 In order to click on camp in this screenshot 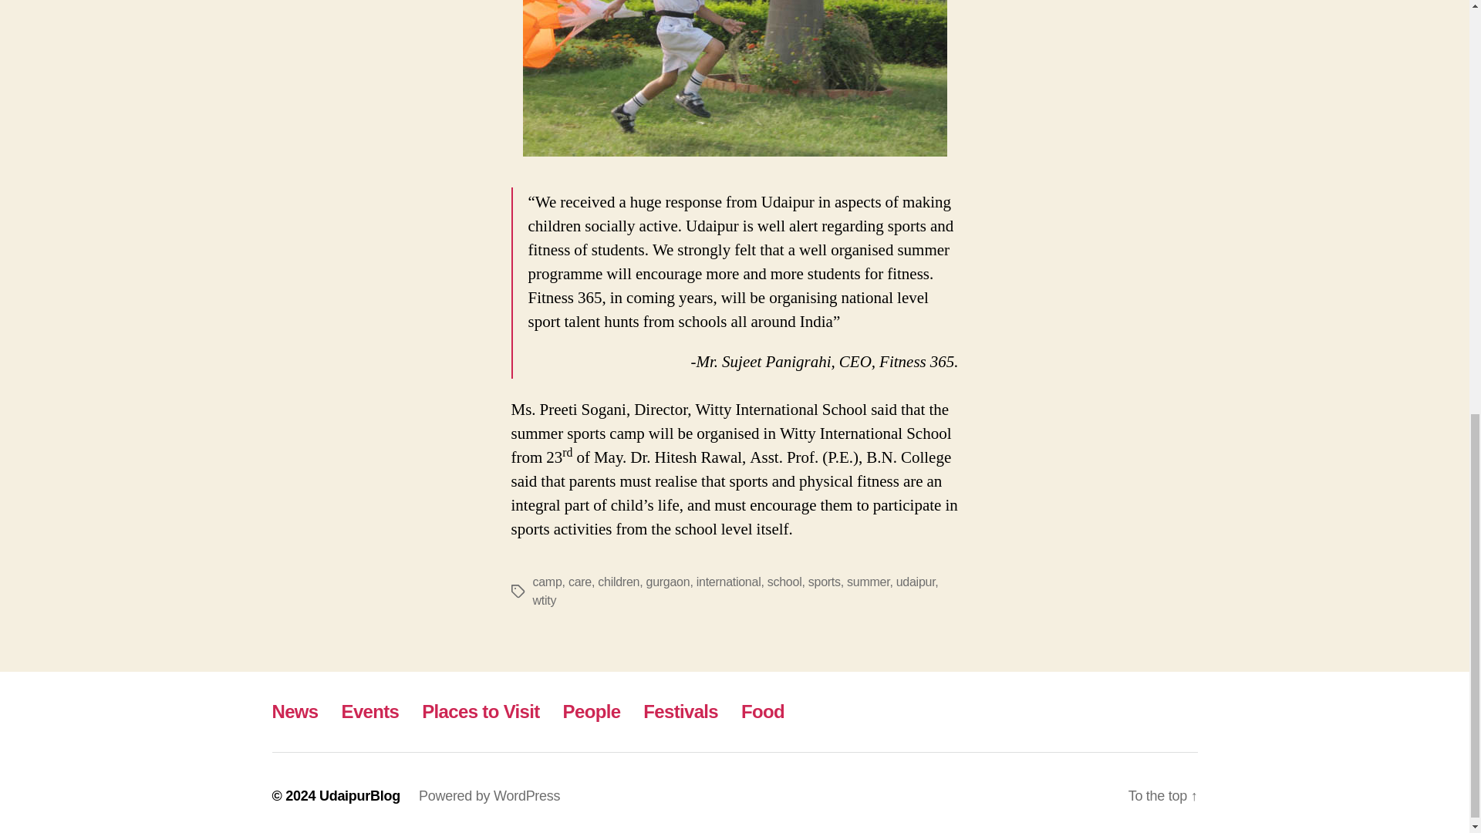, I will do `click(546, 582)`.